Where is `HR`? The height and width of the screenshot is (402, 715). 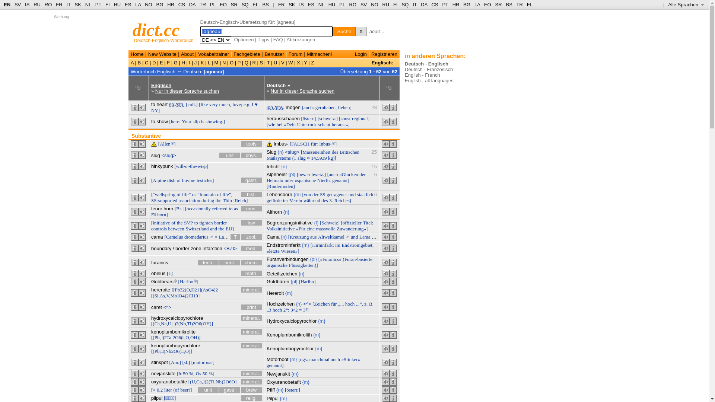 HR is located at coordinates (171, 4).